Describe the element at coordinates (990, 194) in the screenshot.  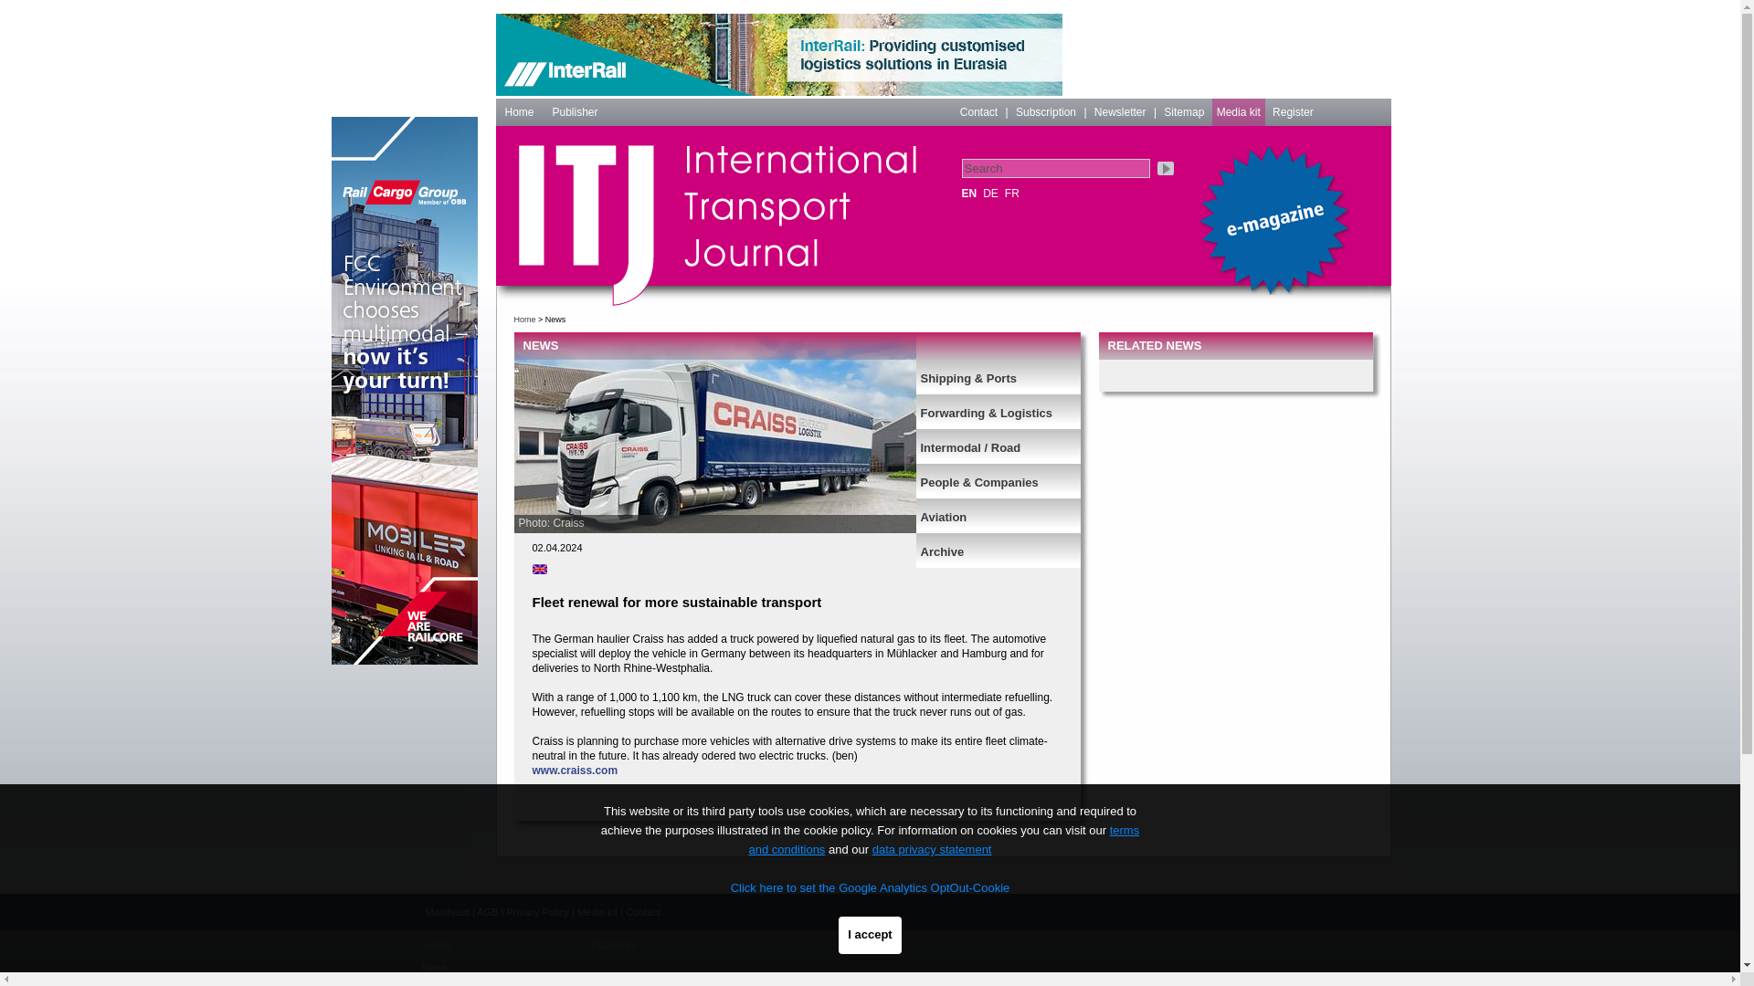
I see `DE` at that location.